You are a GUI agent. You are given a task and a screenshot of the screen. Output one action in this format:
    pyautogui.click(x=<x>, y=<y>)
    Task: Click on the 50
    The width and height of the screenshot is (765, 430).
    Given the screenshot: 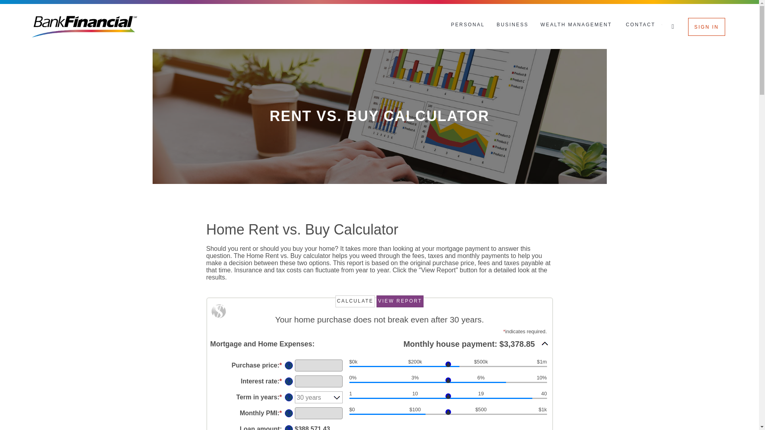 What is the action you would take?
    pyautogui.click(x=448, y=399)
    